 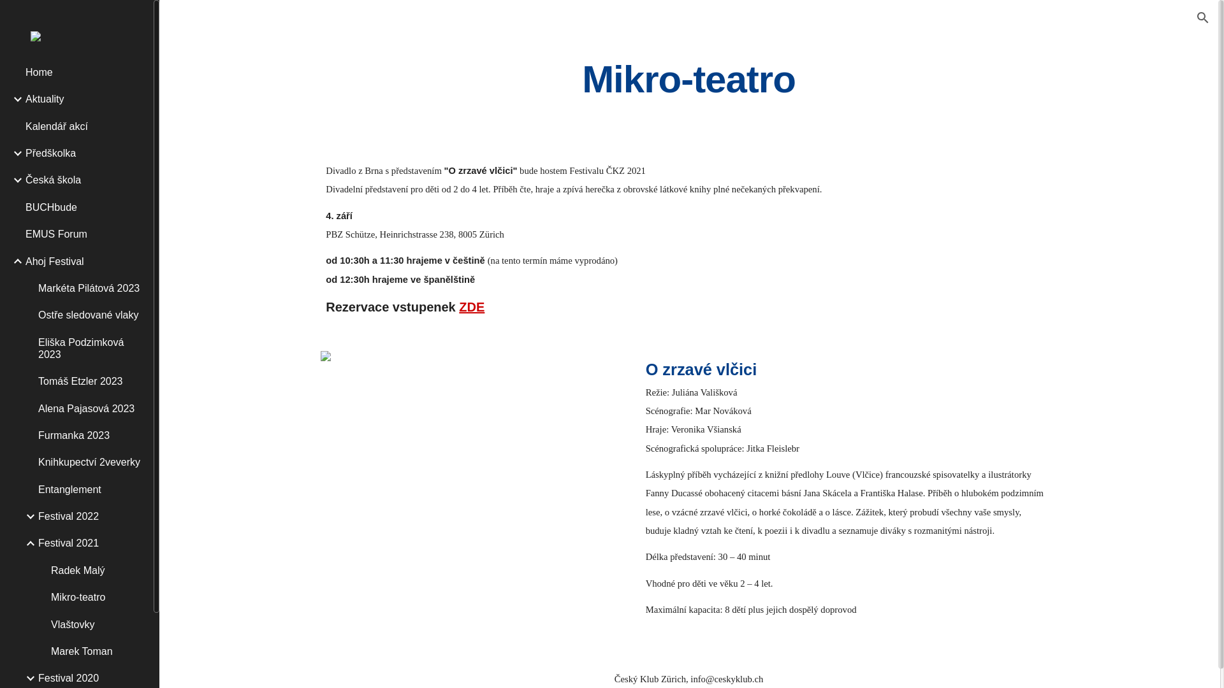 I want to click on Festival 2021, so click(x=91, y=543).